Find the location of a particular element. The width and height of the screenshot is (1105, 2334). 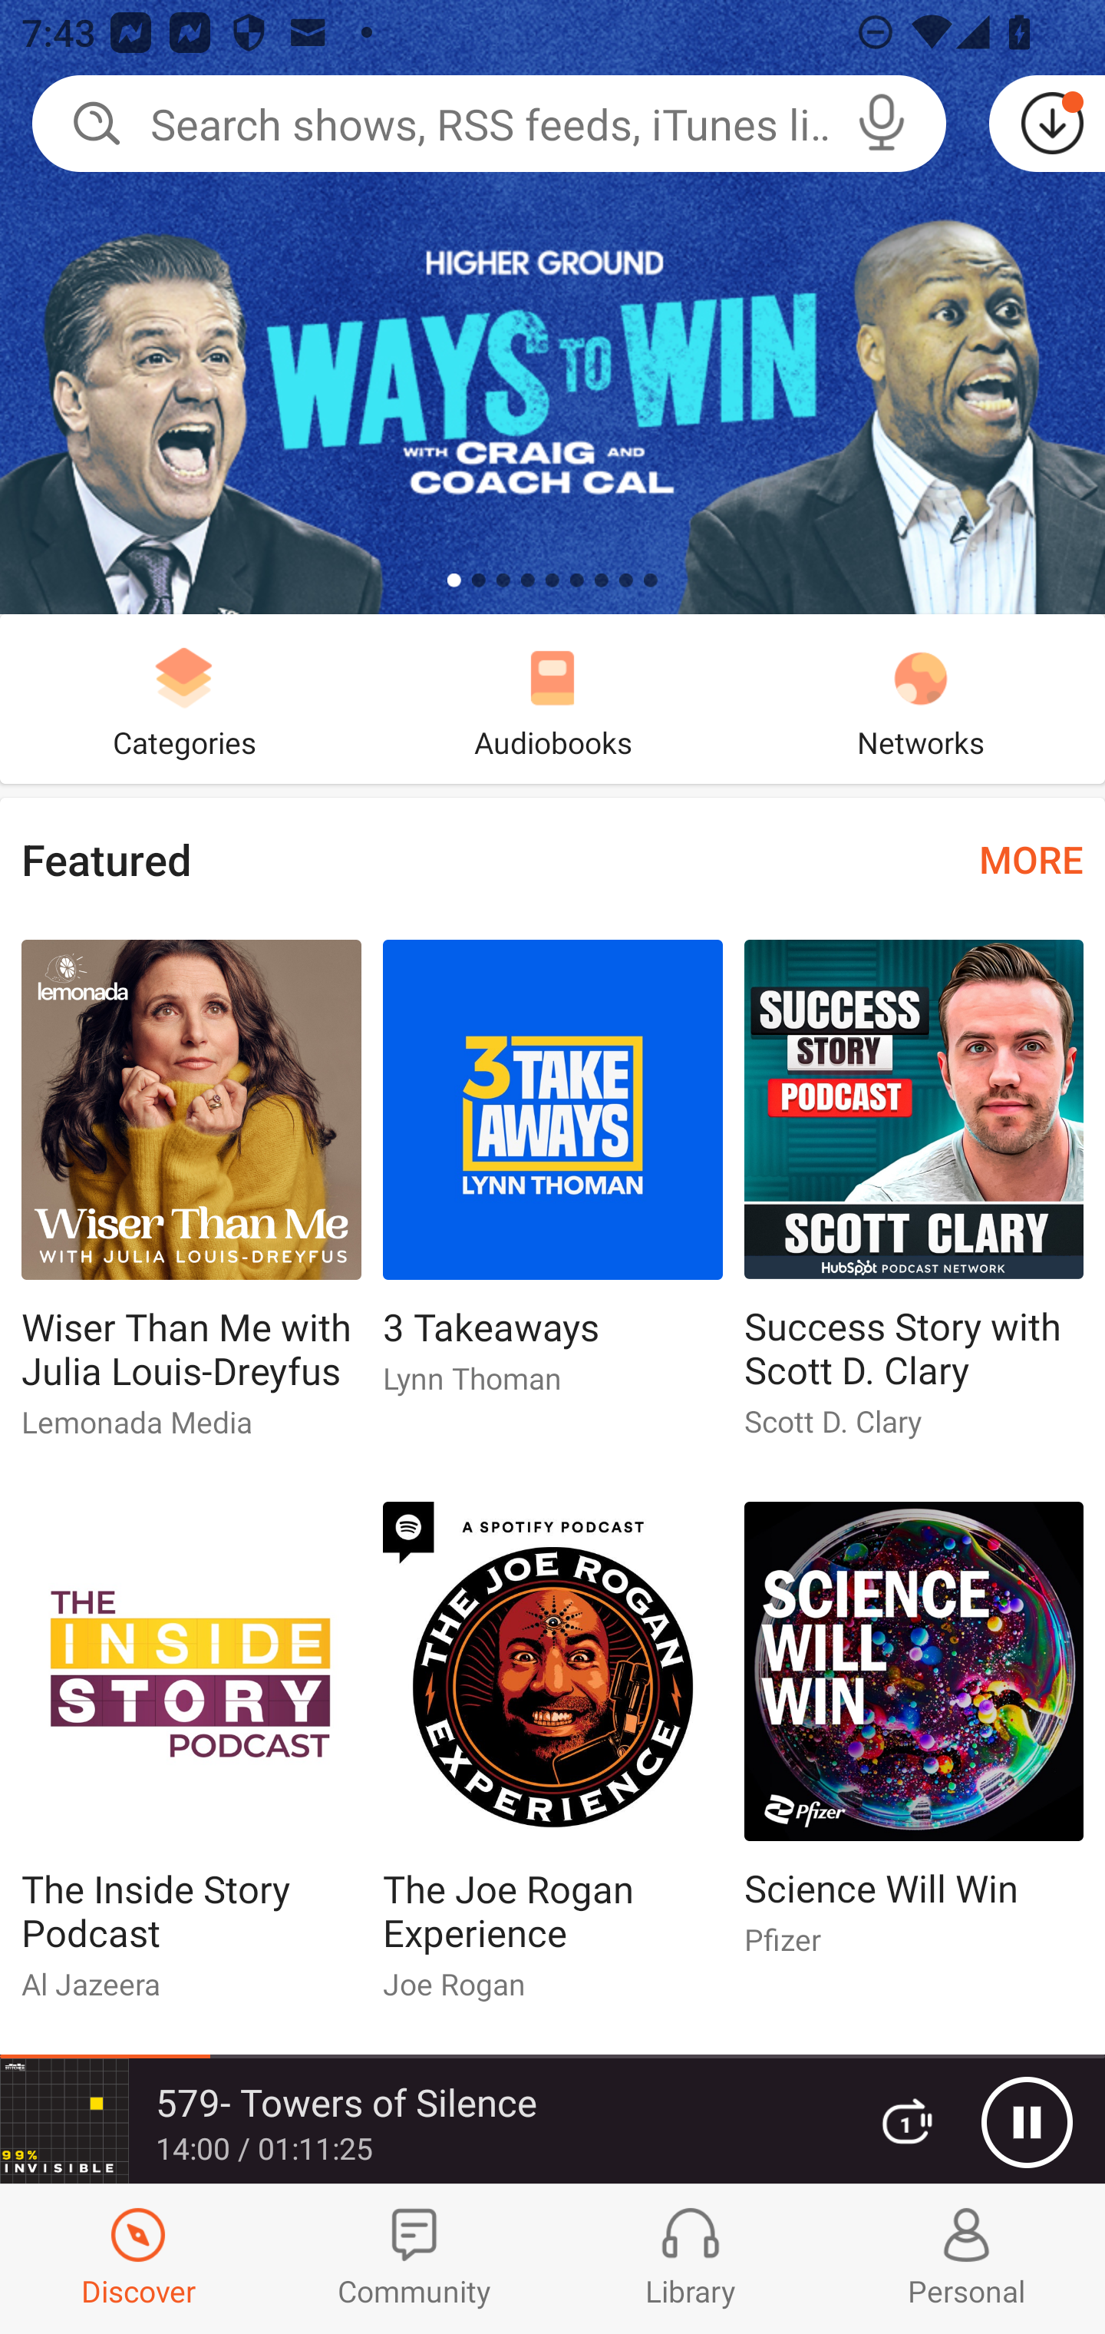

Pause is located at coordinates (1027, 2122).